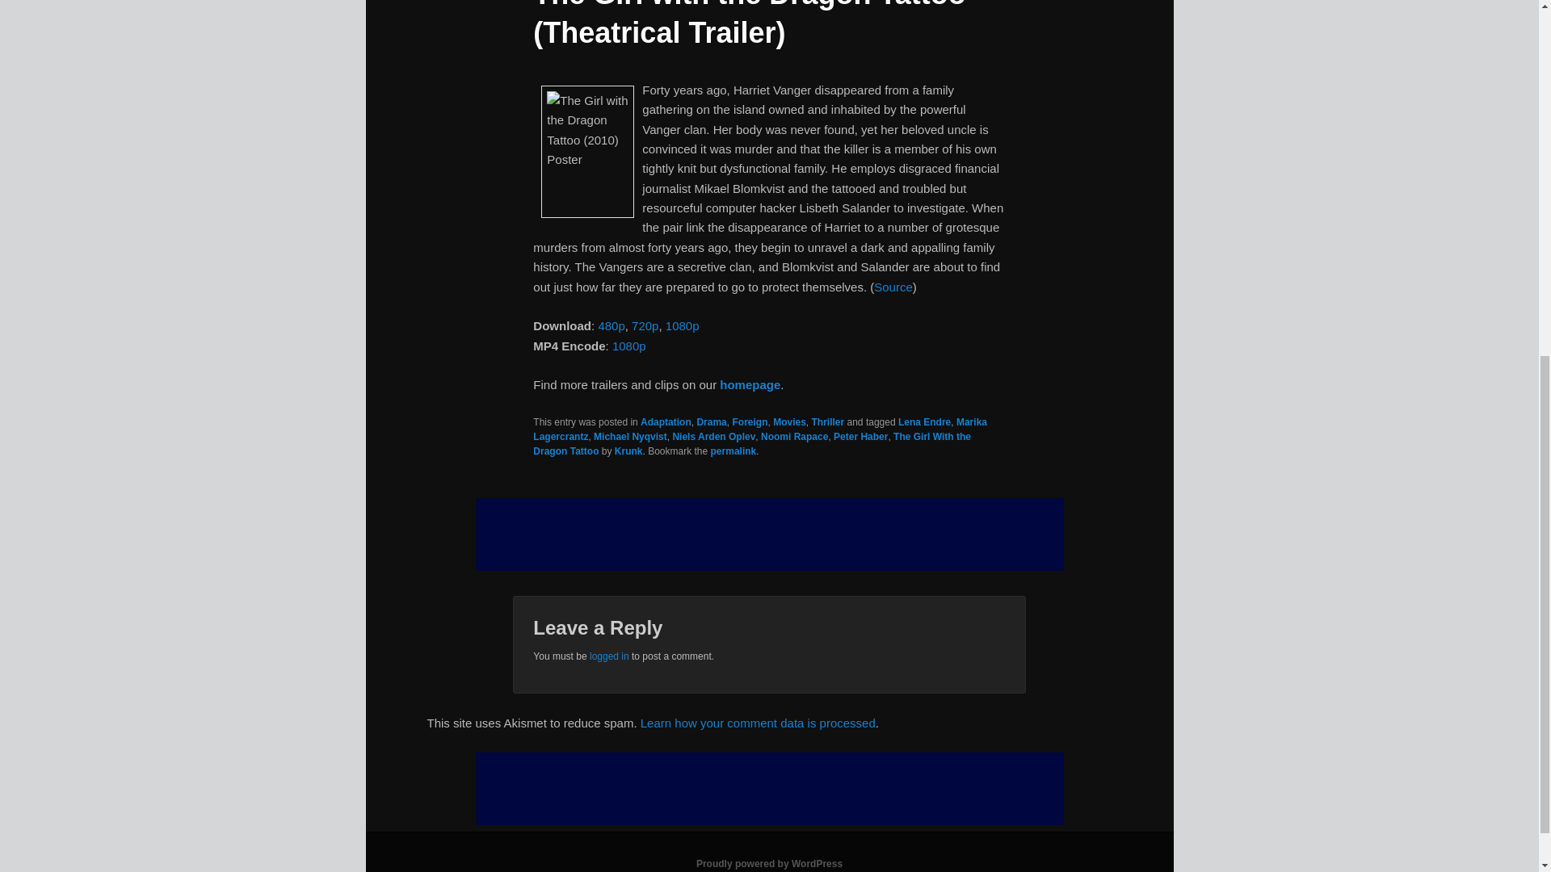  Describe the element at coordinates (827, 422) in the screenshot. I see `Thriller` at that location.